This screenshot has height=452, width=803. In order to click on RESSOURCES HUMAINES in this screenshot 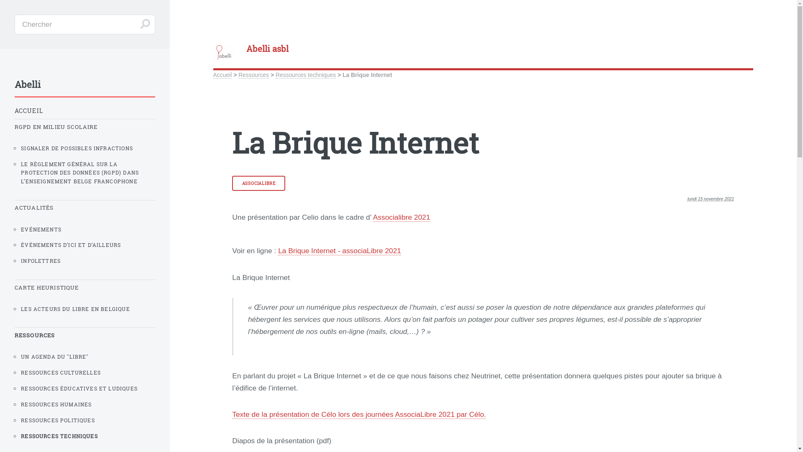, I will do `click(88, 404)`.